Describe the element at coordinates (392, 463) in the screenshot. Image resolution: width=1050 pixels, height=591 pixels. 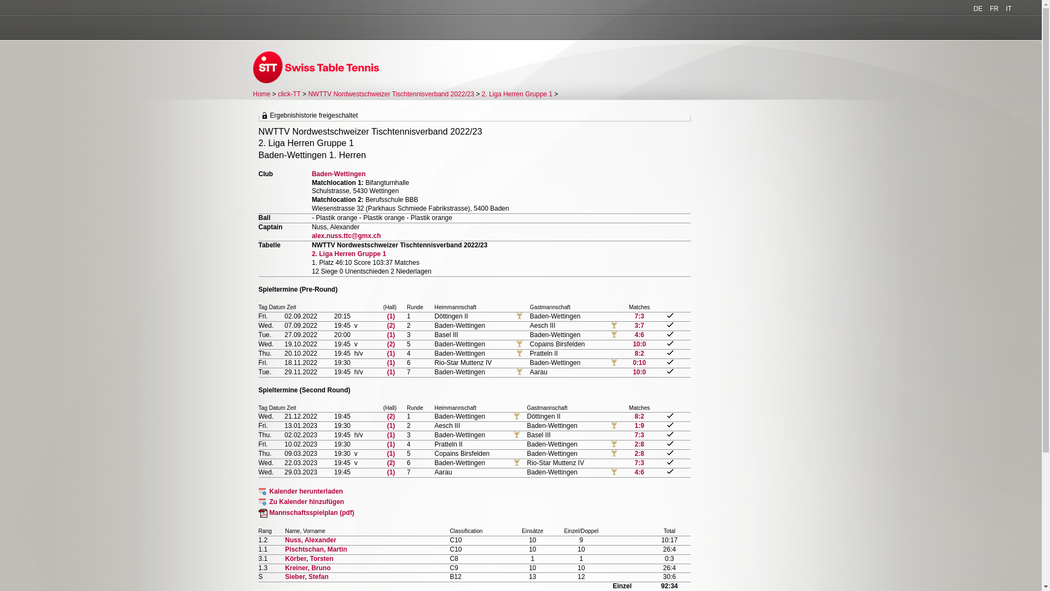
I see `(2)` at that location.